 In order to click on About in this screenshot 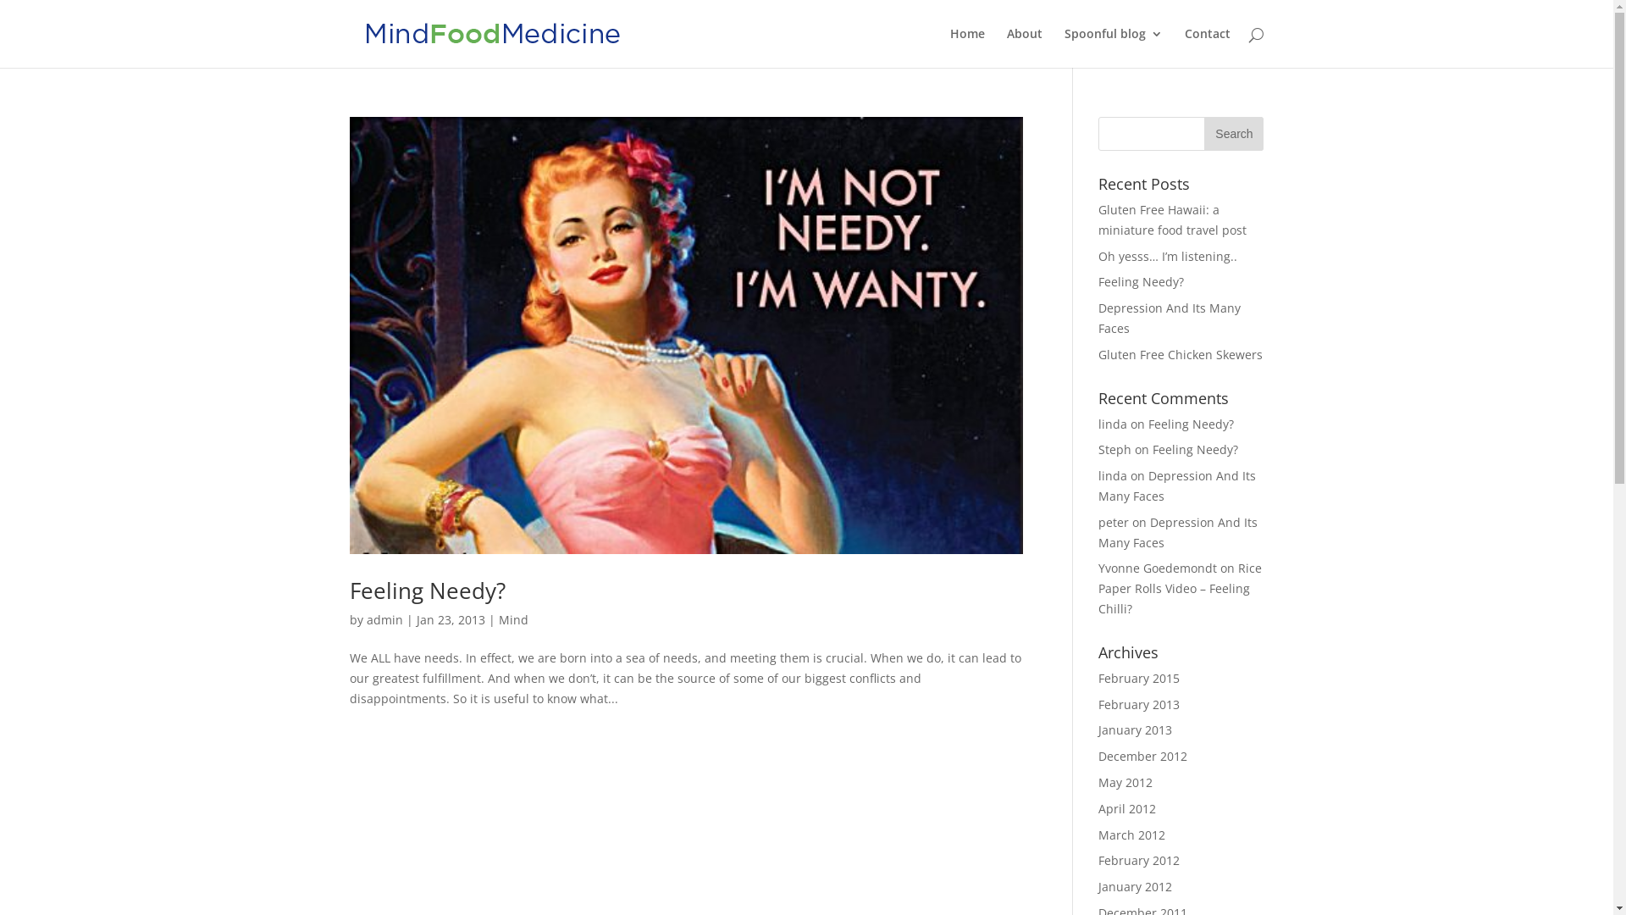, I will do `click(1024, 47)`.